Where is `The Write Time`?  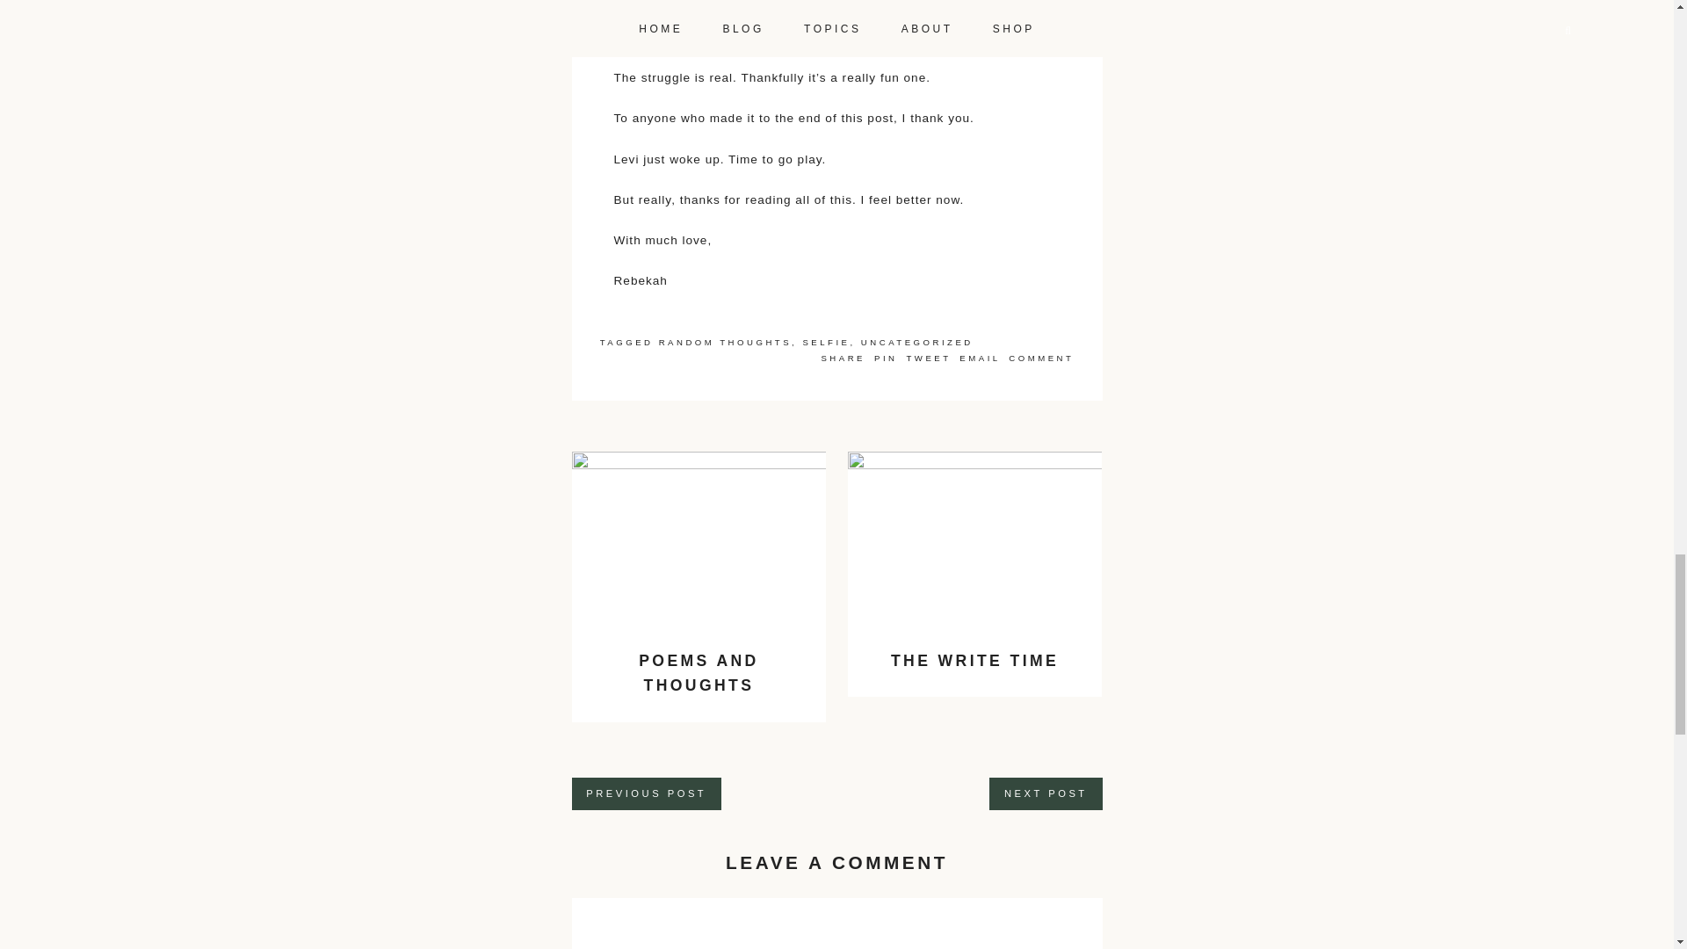 The Write Time is located at coordinates (974, 661).